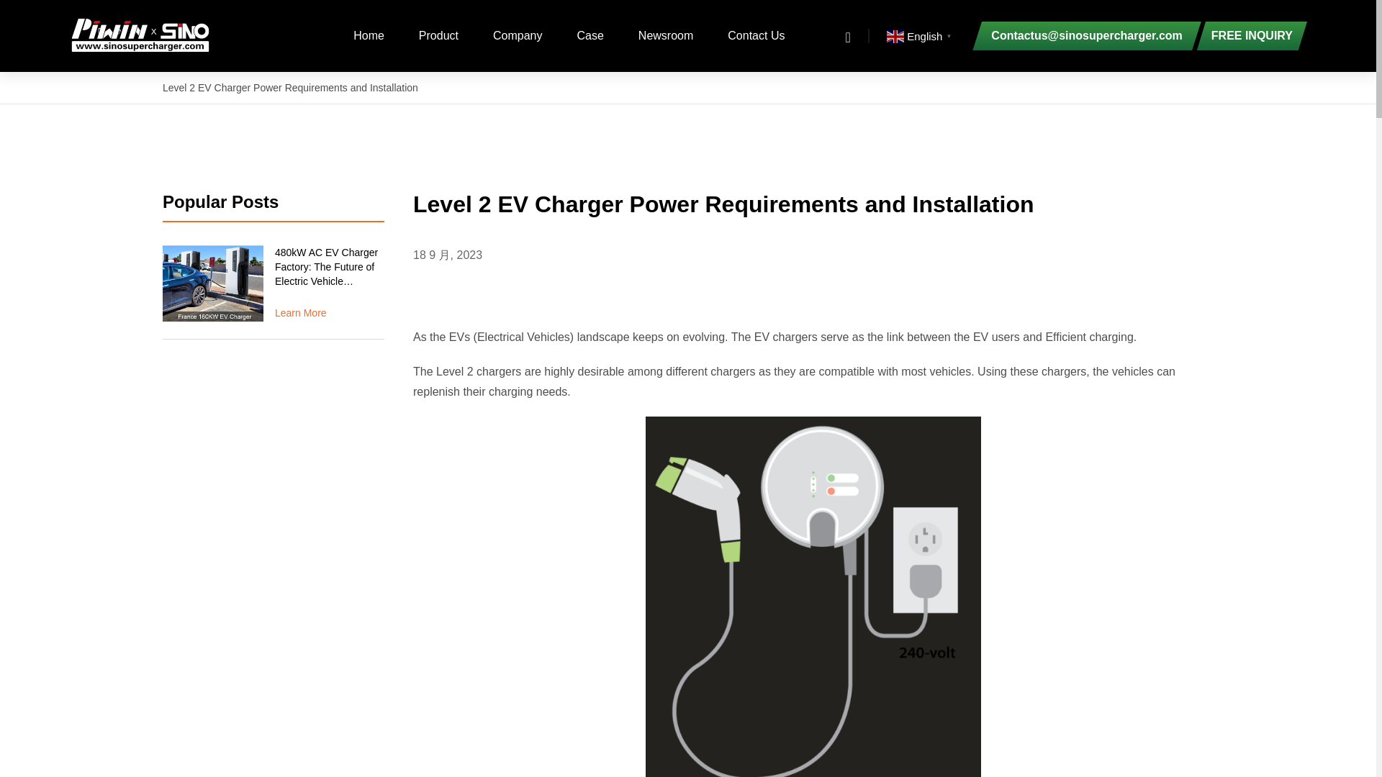 The width and height of the screenshot is (1382, 777). What do you see at coordinates (438, 35) in the screenshot?
I see `Product` at bounding box center [438, 35].